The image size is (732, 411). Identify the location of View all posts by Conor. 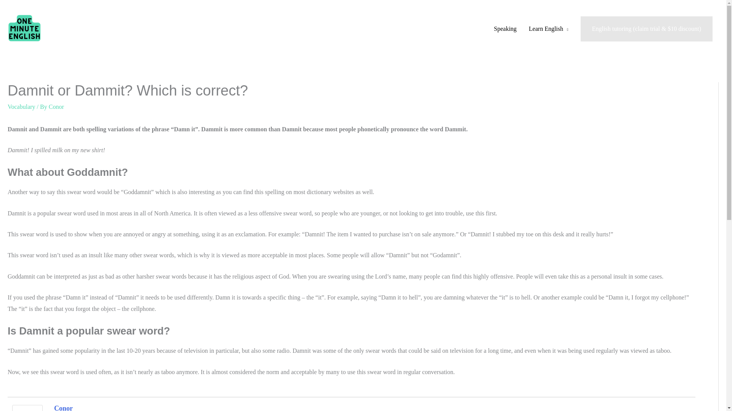
(56, 107).